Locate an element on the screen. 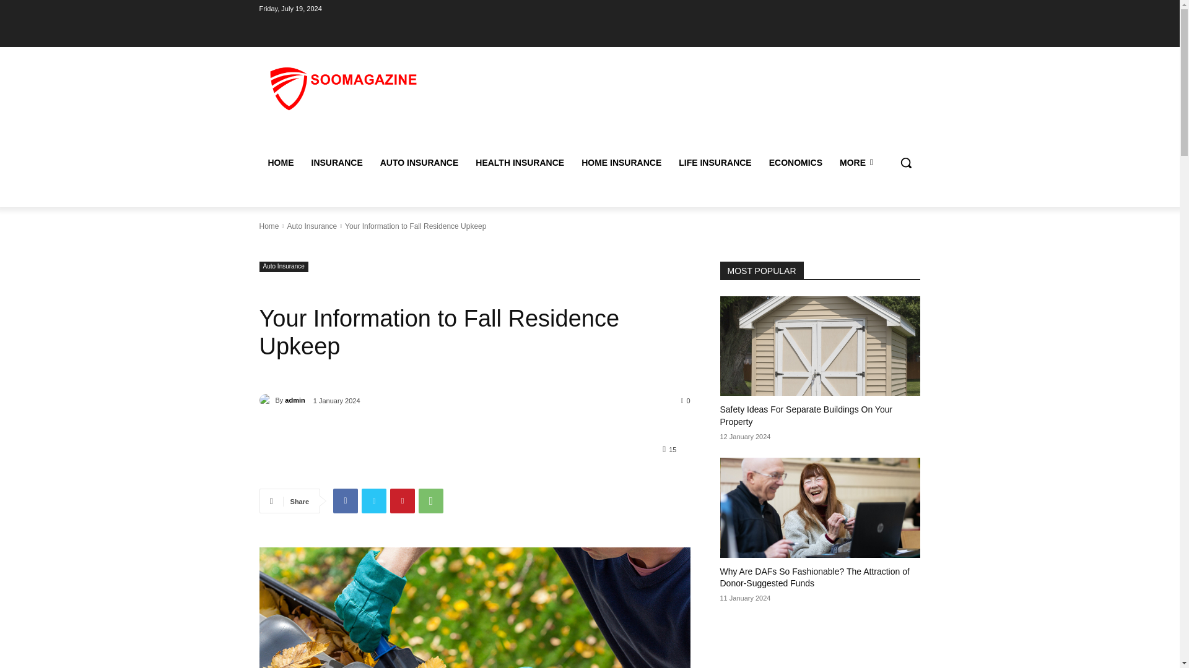 The height and width of the screenshot is (668, 1189). Facebook is located at coordinates (345, 501).